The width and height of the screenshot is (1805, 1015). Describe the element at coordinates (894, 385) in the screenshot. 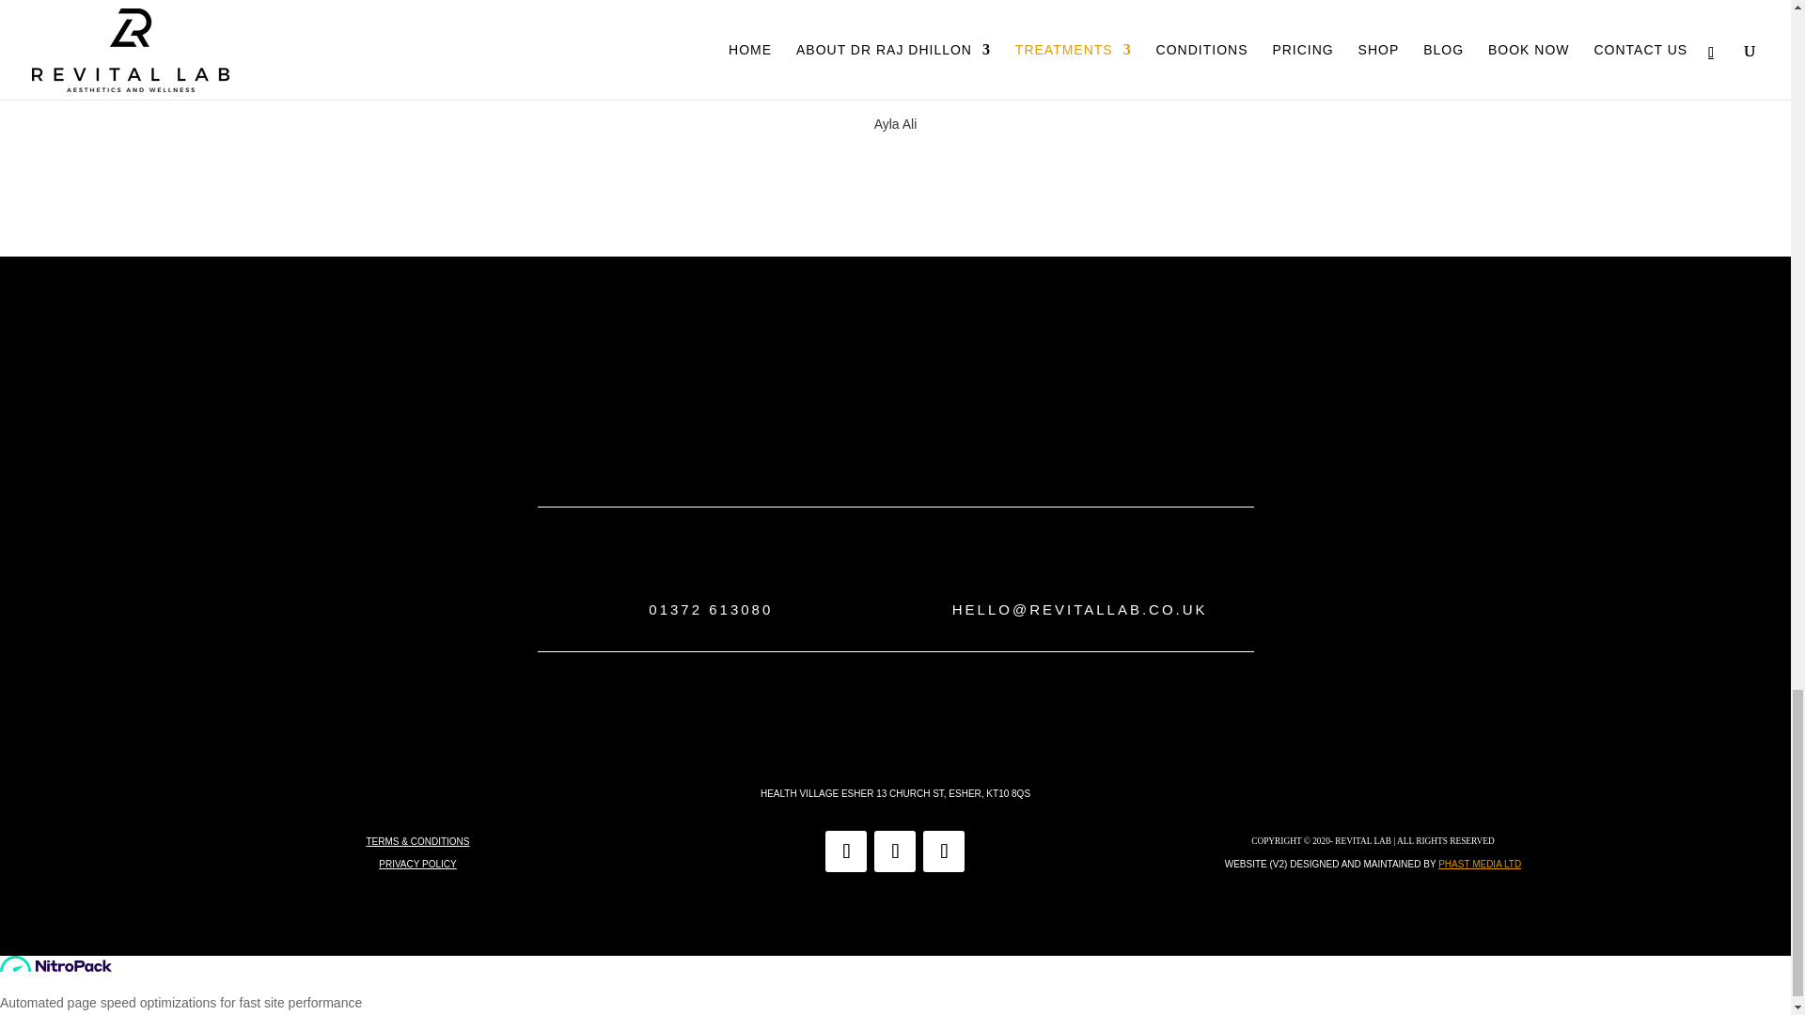

I see `Revital white` at that location.